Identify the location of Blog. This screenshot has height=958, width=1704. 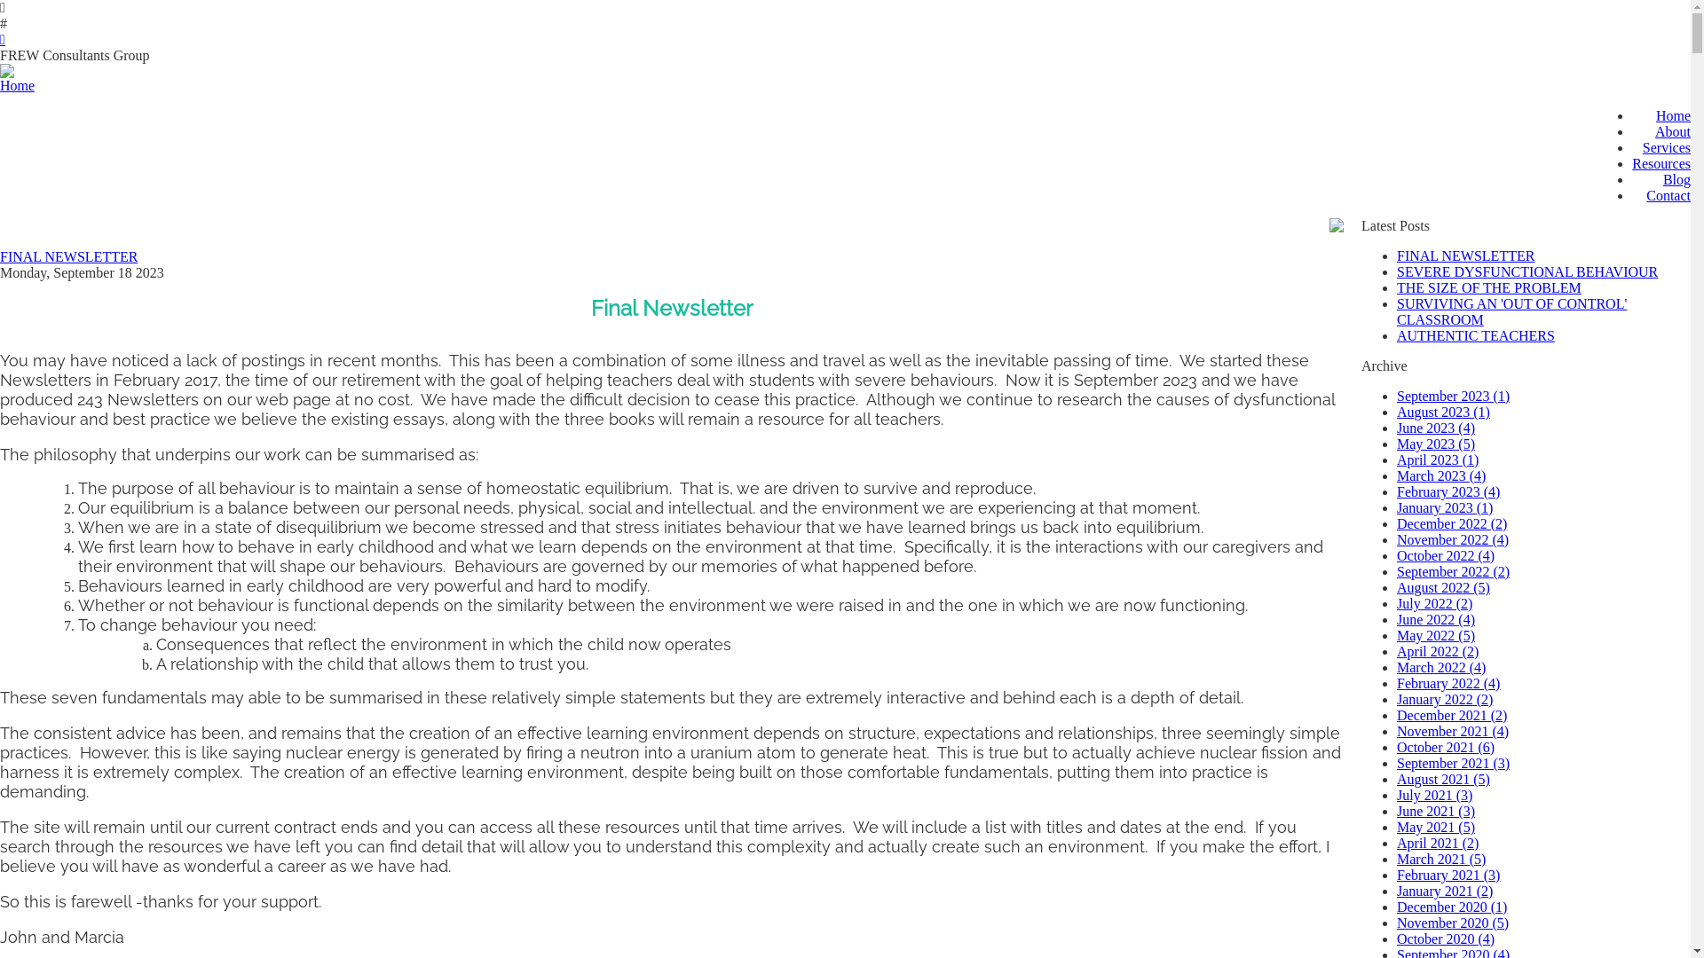
(1677, 179).